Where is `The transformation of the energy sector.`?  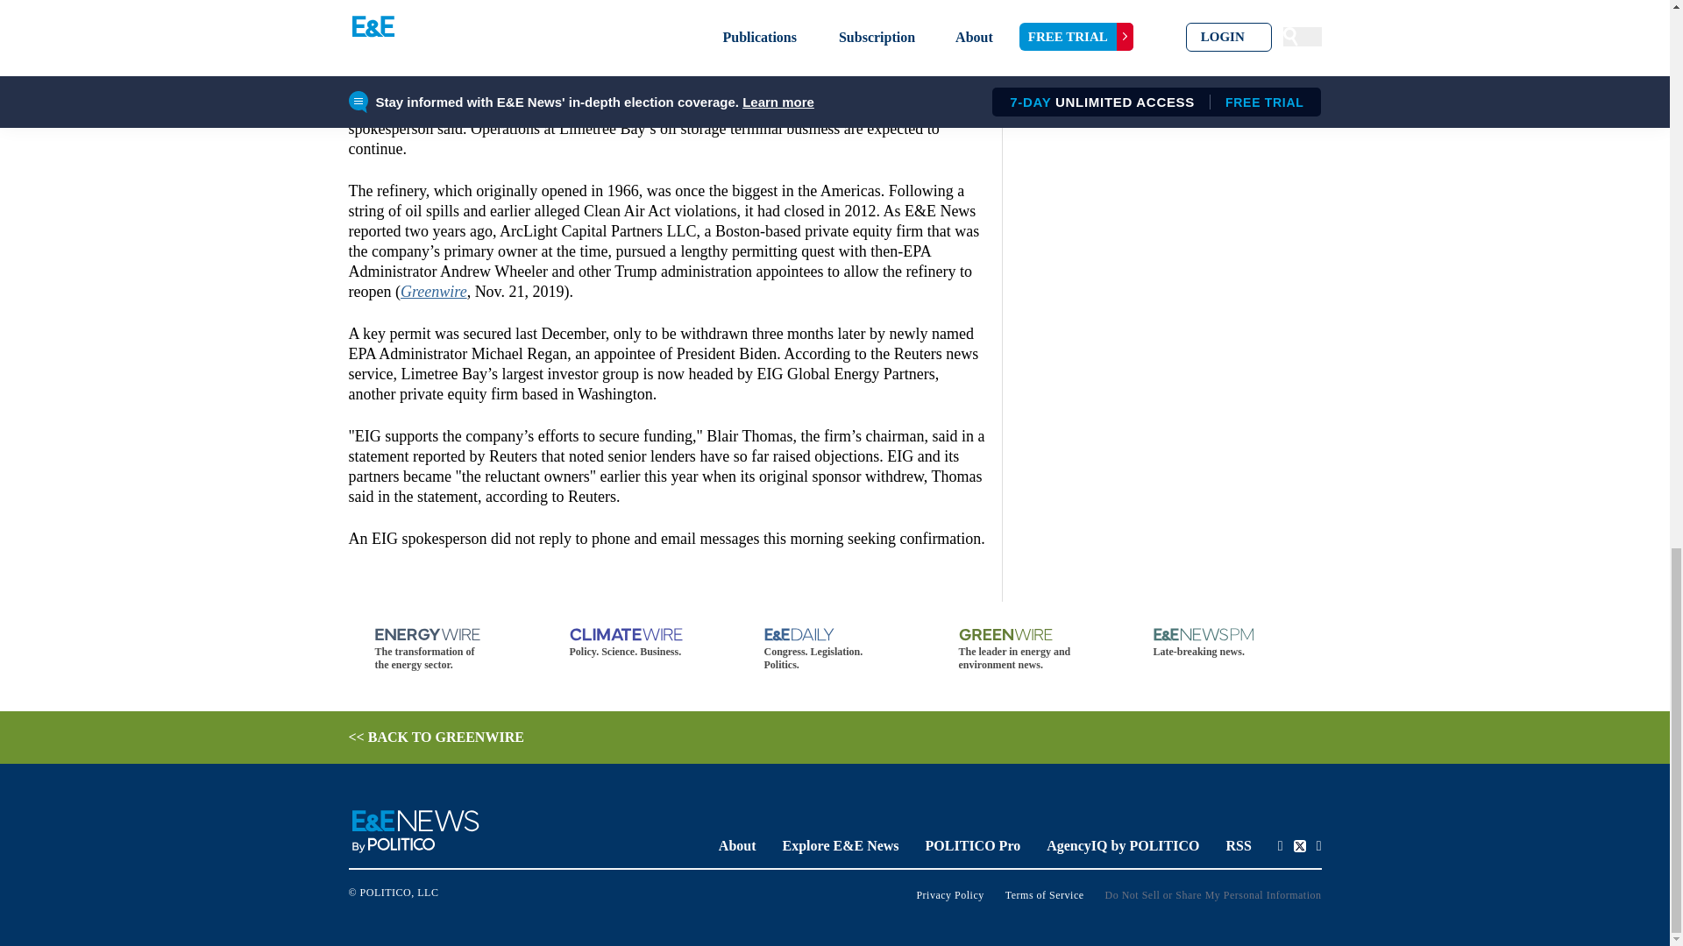 The transformation of the energy sector. is located at coordinates (445, 650).